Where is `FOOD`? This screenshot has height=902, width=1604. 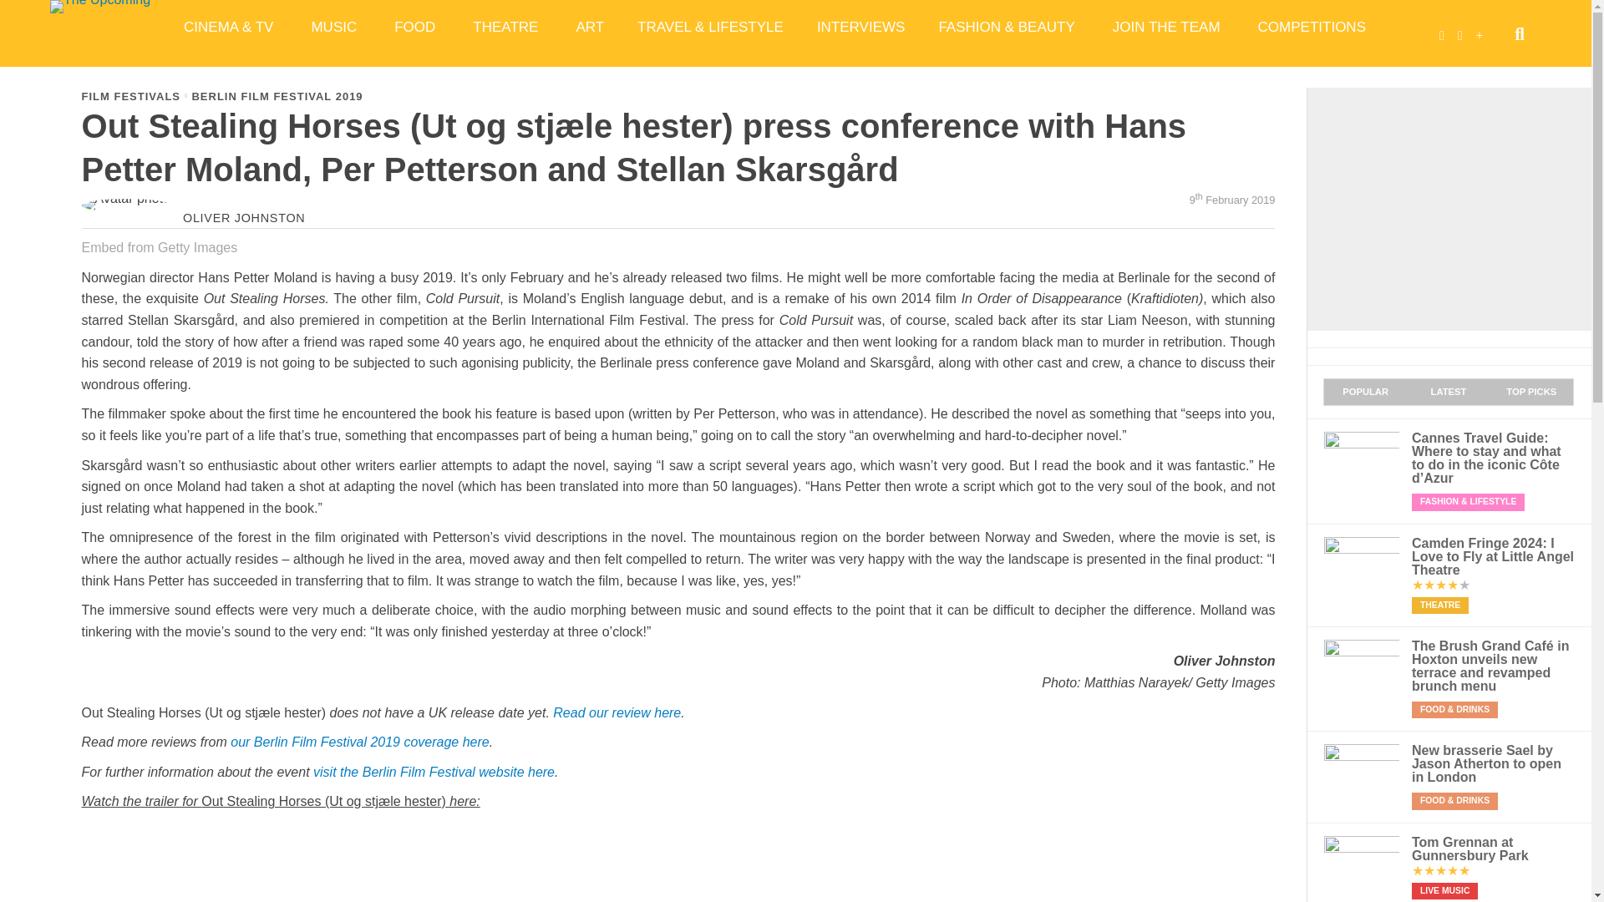 FOOD is located at coordinates (416, 27).